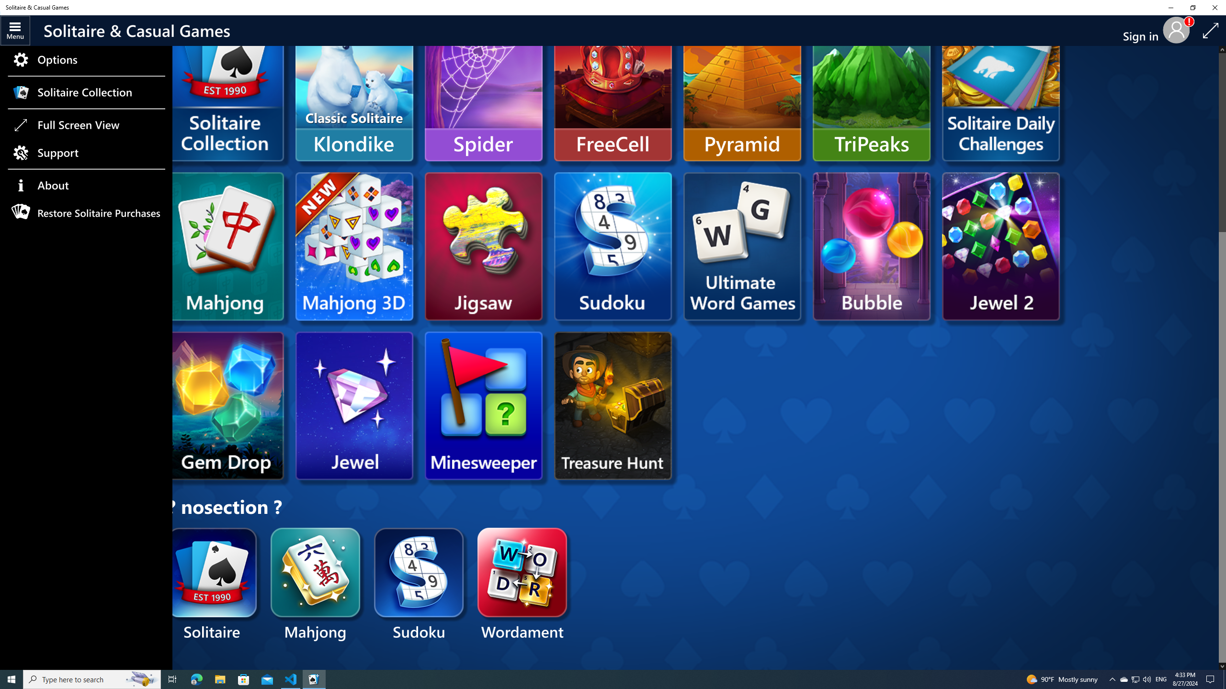 The width and height of the screenshot is (1226, 689). What do you see at coordinates (872, 87) in the screenshot?
I see `TriPeaks` at bounding box center [872, 87].